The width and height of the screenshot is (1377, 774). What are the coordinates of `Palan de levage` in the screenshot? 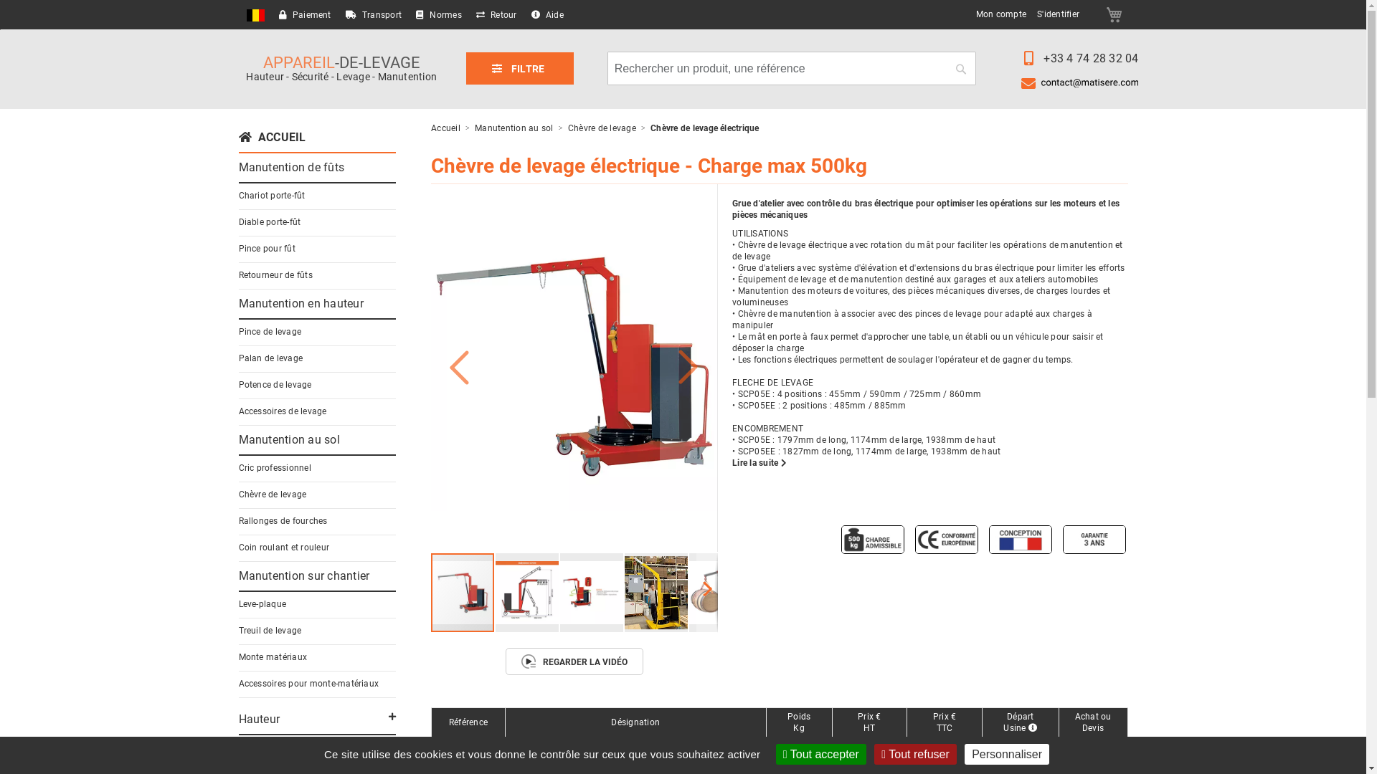 It's located at (270, 358).